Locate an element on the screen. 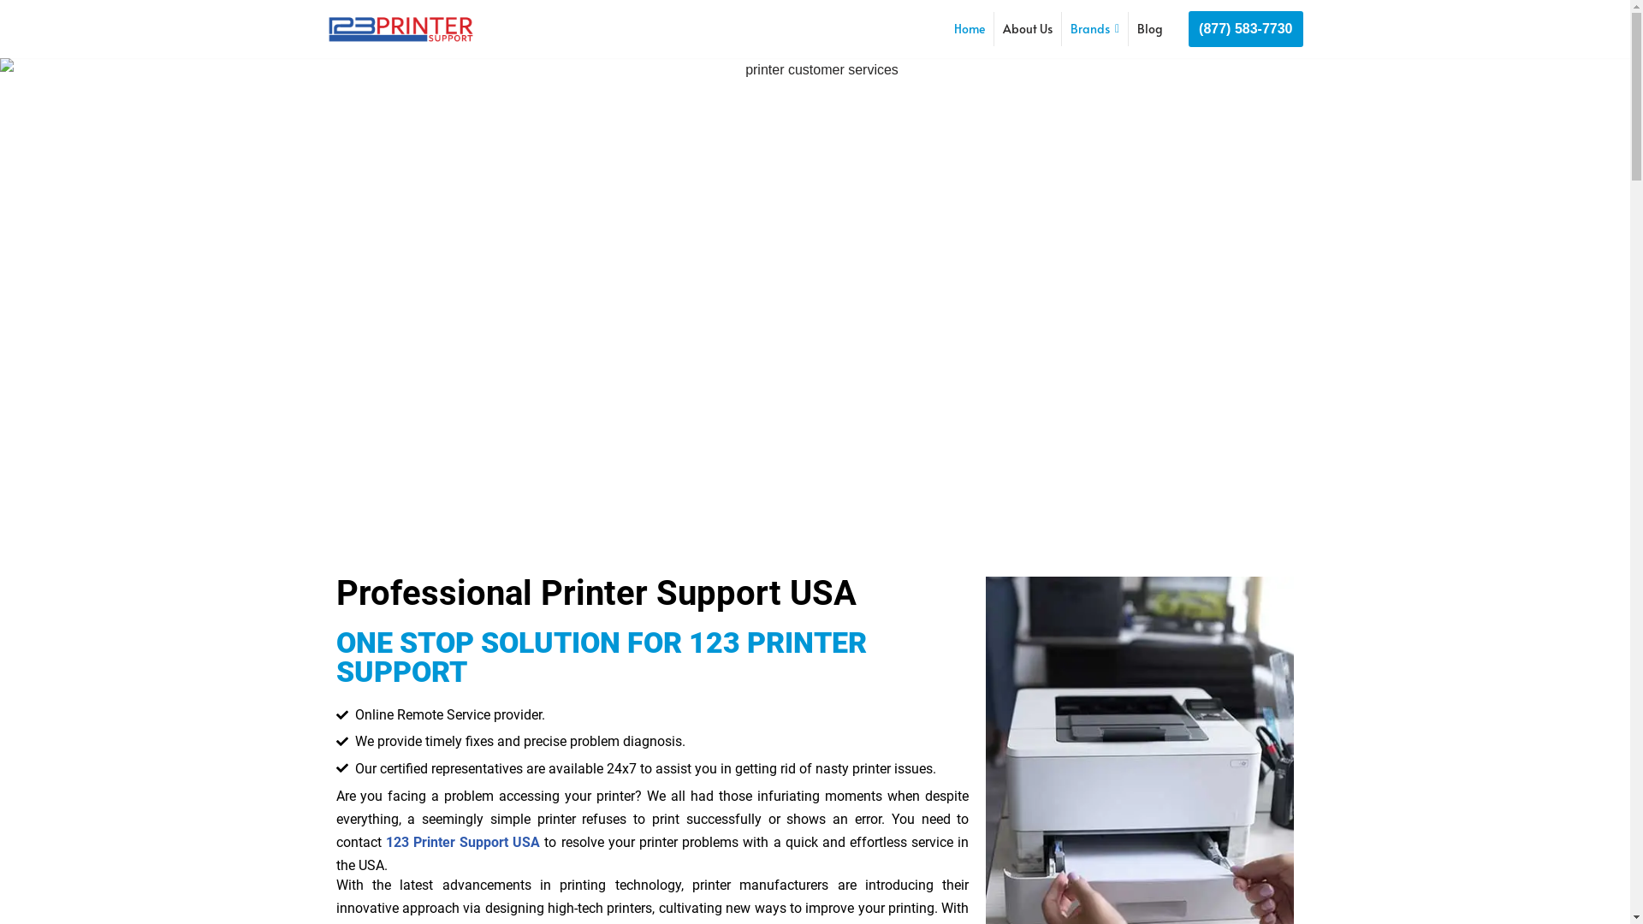 The width and height of the screenshot is (1643, 924). Skip to content is located at coordinates (13, 36).